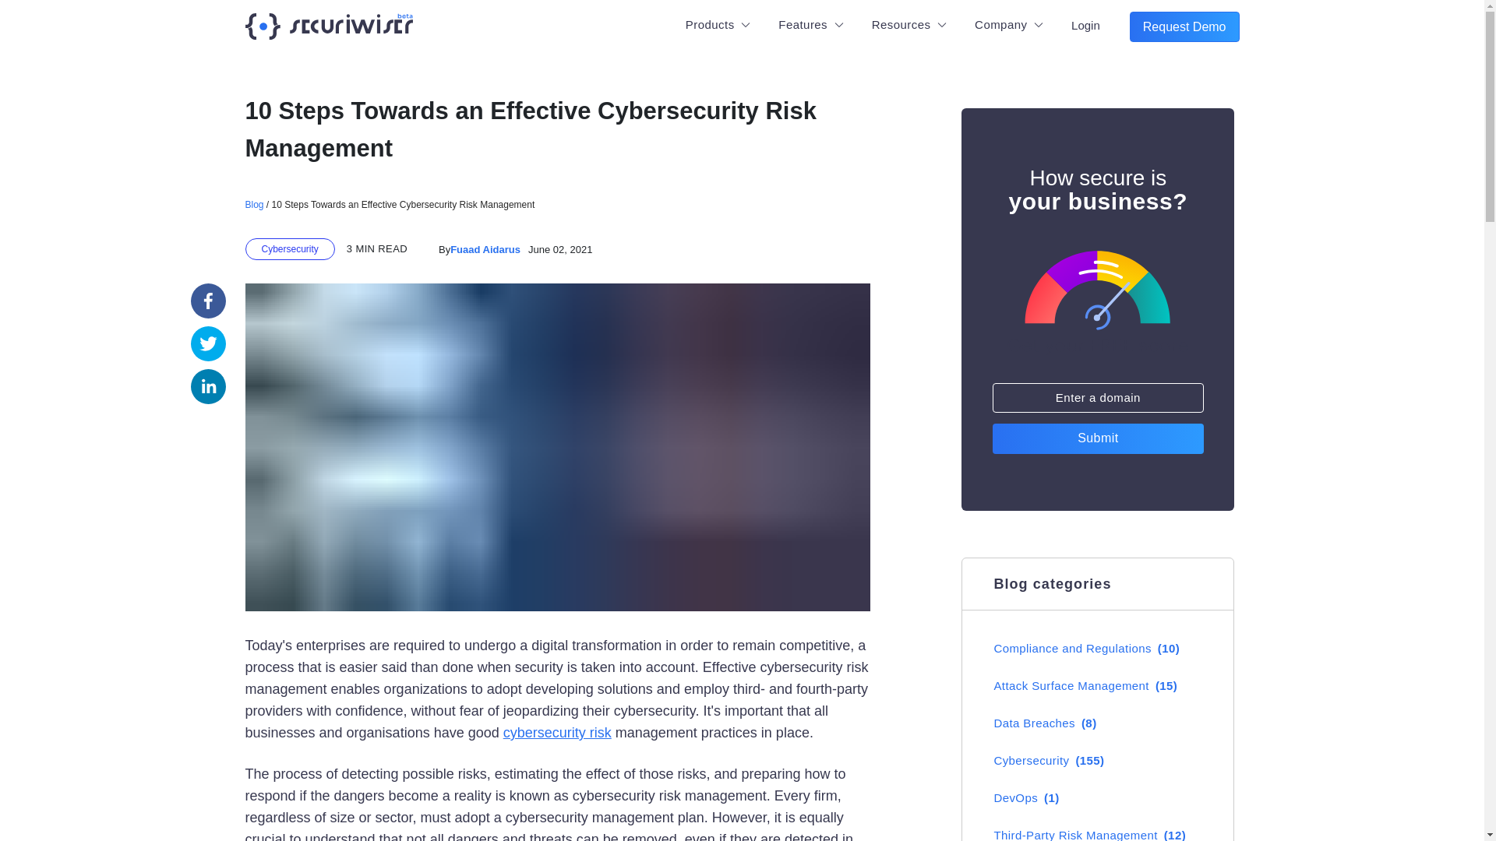 The height and width of the screenshot is (841, 1496). Describe the element at coordinates (254, 204) in the screenshot. I see `Blog` at that location.